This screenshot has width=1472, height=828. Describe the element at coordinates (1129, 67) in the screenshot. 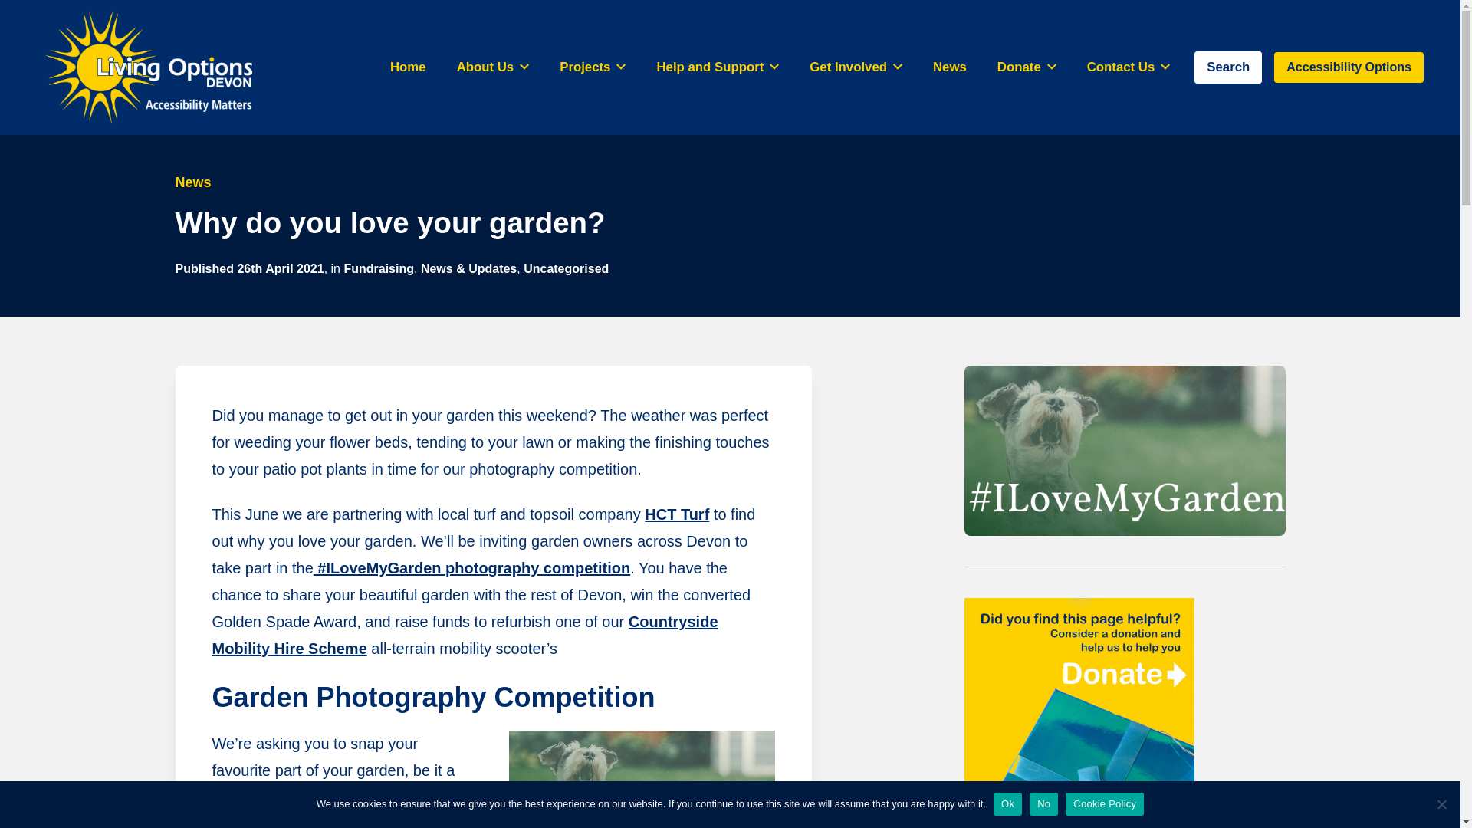

I see `Contact Us` at that location.